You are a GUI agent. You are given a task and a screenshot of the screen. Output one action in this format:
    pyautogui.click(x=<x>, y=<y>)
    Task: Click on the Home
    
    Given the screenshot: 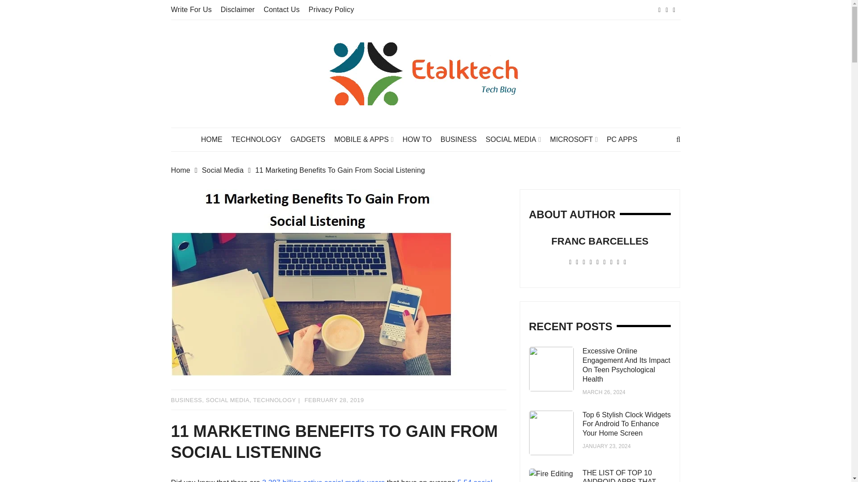 What is the action you would take?
    pyautogui.click(x=186, y=170)
    